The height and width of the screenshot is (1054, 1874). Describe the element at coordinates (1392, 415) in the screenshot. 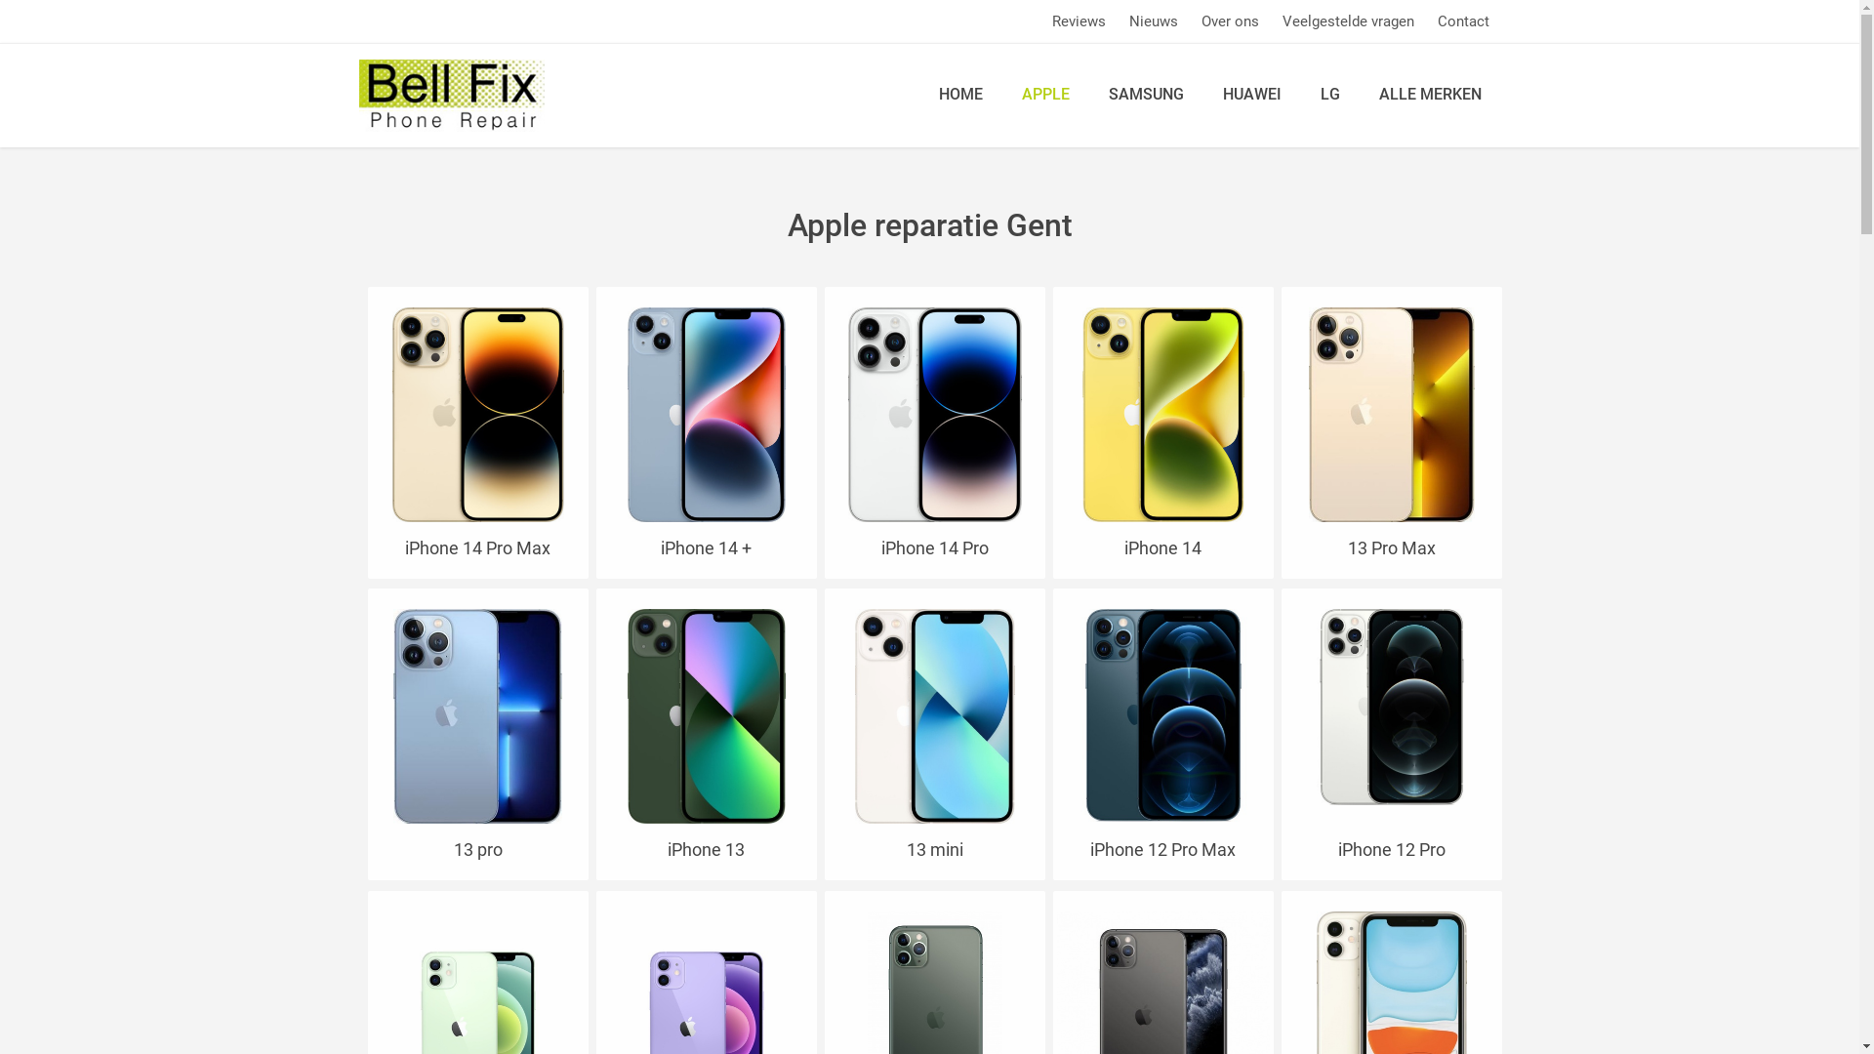

I see `Apple` at that location.